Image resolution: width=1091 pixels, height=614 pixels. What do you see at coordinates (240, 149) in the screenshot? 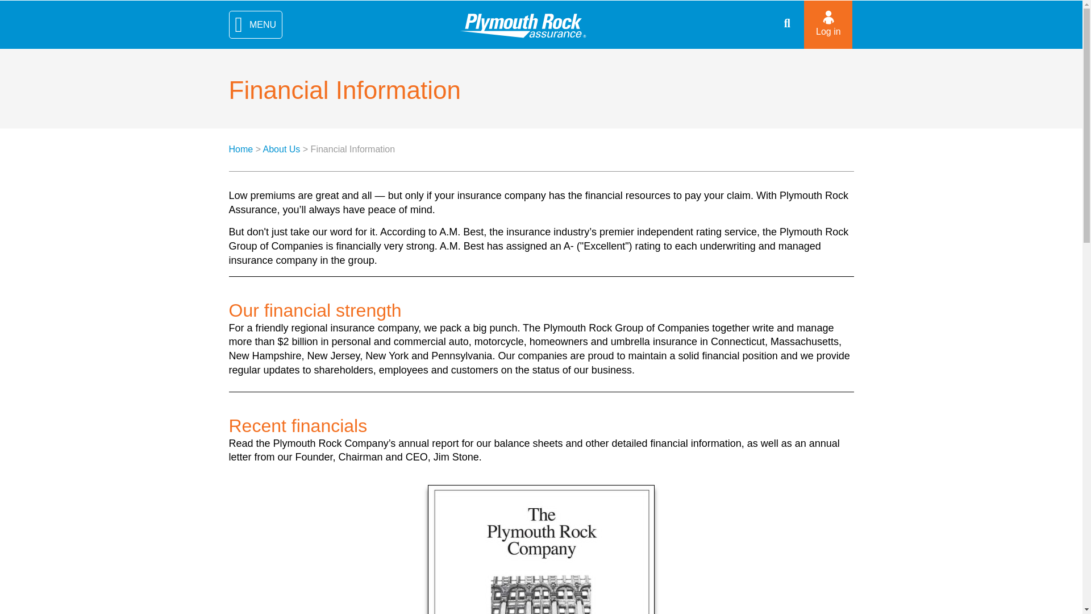
I see `Home` at bounding box center [240, 149].